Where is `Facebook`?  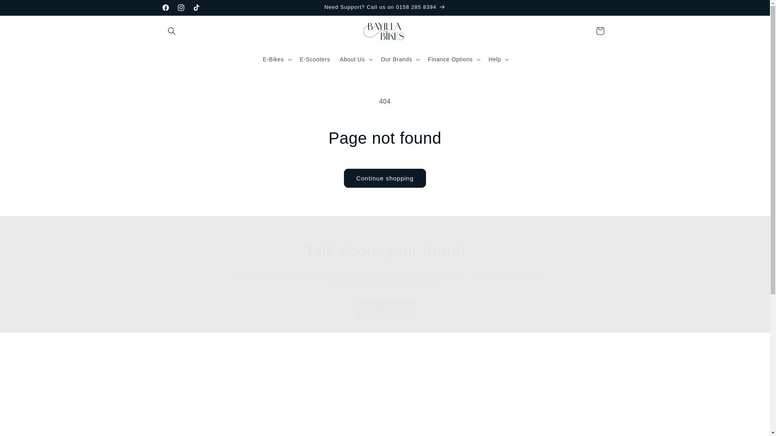
Facebook is located at coordinates (165, 7).